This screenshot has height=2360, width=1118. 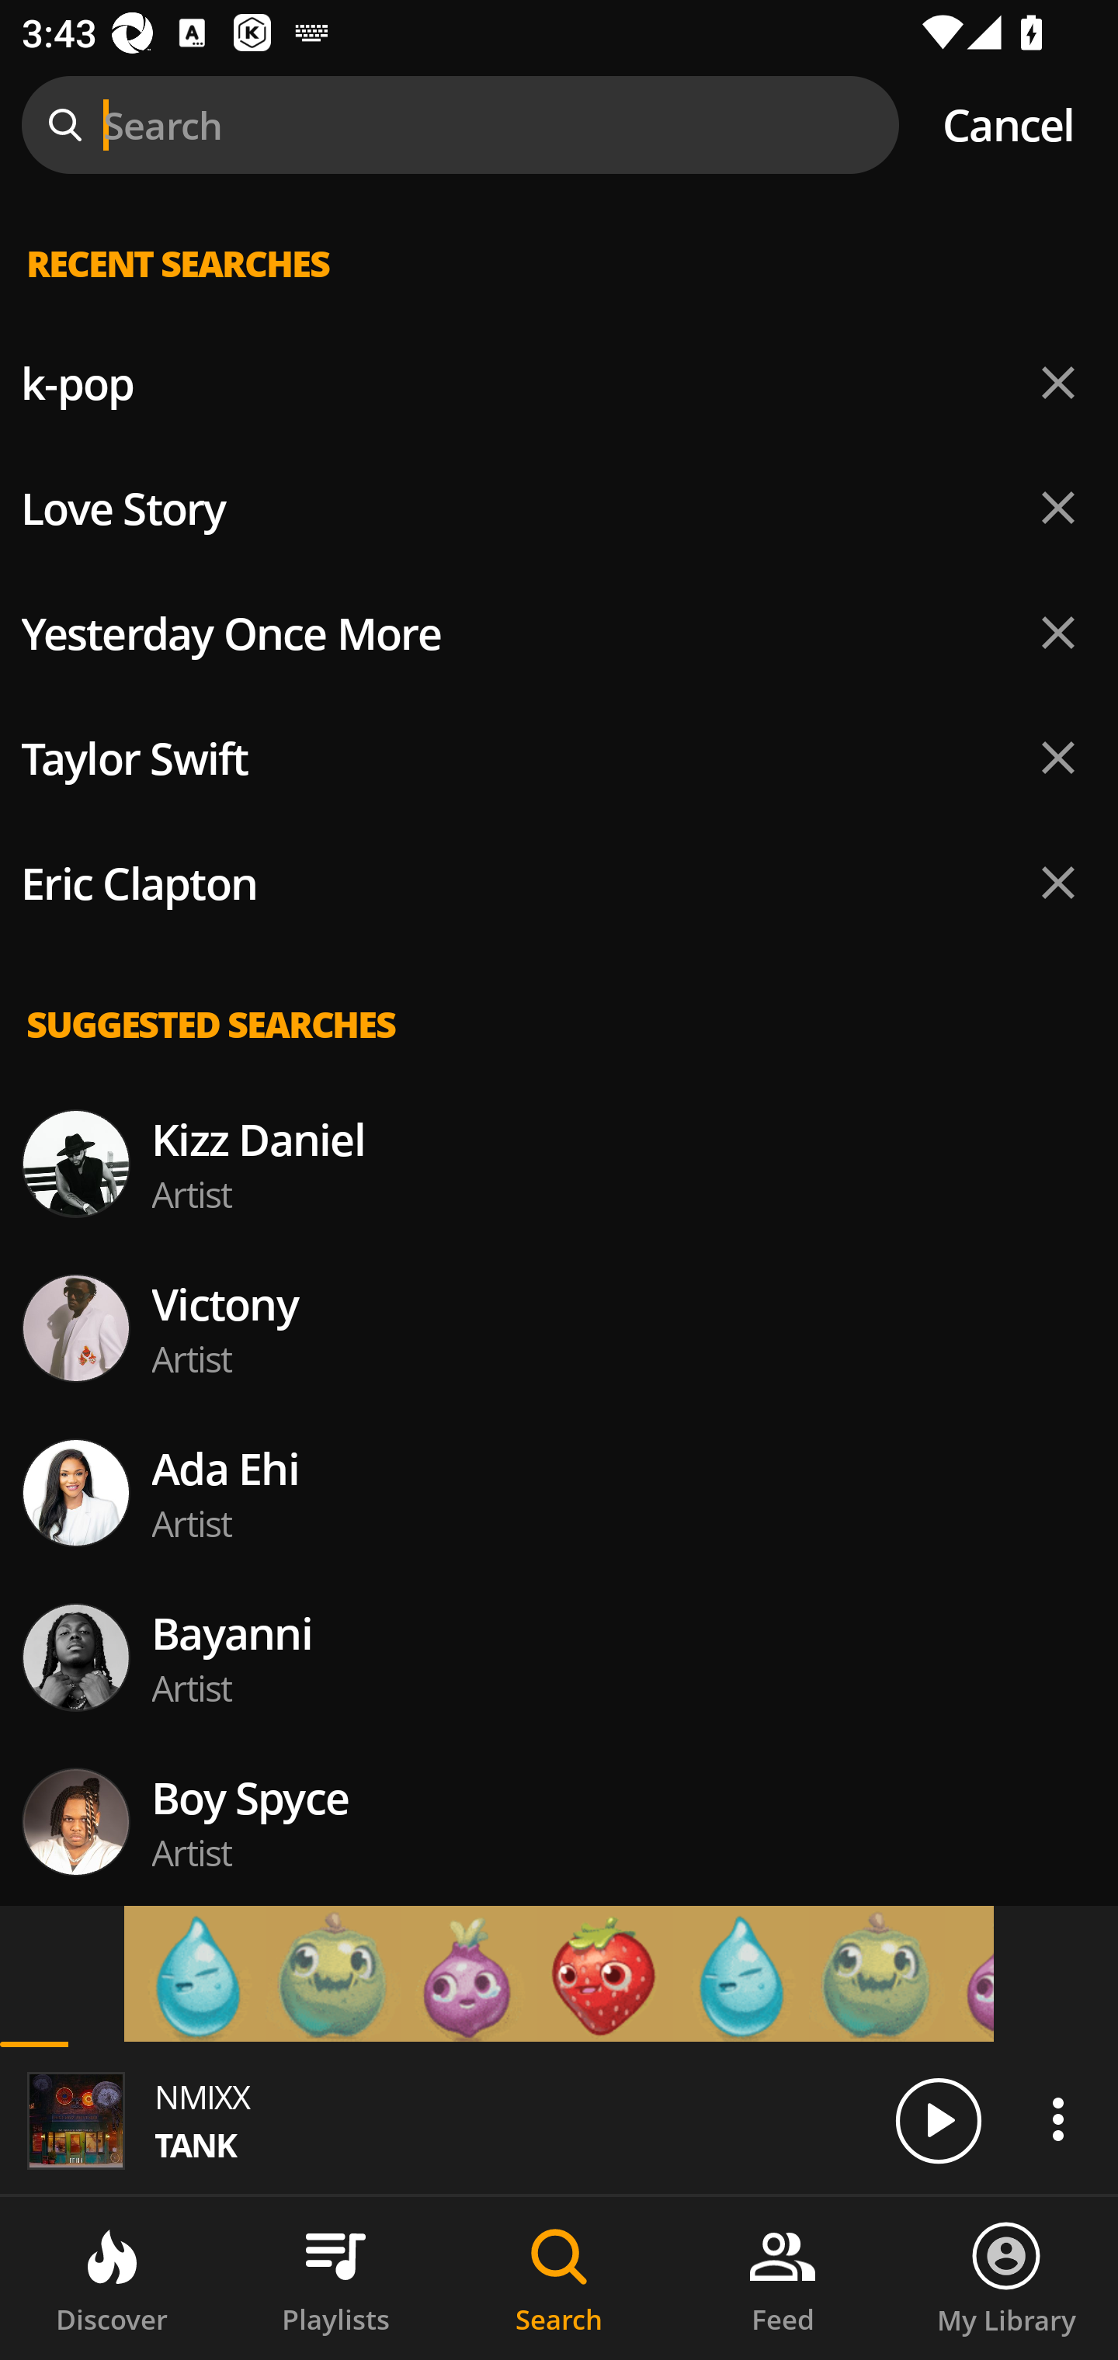 I want to click on Victony Artist, so click(x=559, y=1328).